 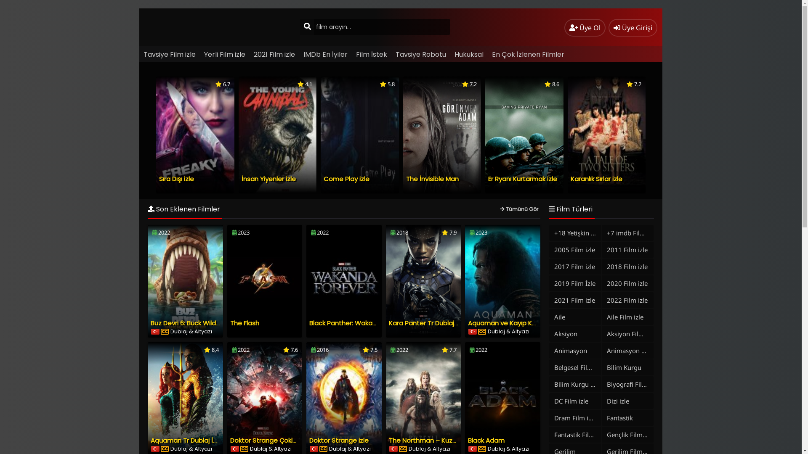 I want to click on Bilim Kurgu Film izle, so click(x=575, y=384).